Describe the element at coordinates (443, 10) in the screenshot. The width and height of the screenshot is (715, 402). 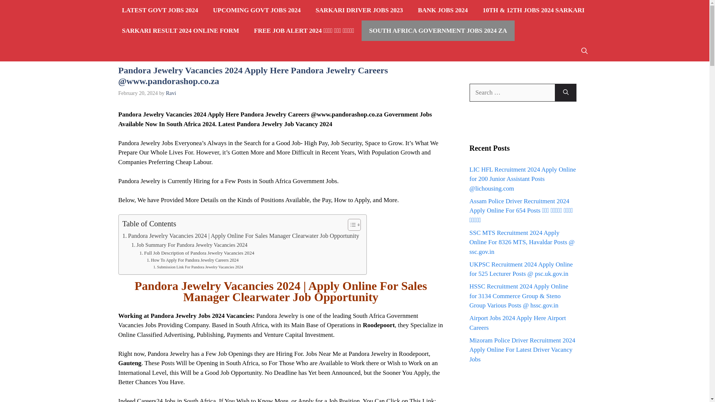
I see `BANK JOBS 2024` at that location.